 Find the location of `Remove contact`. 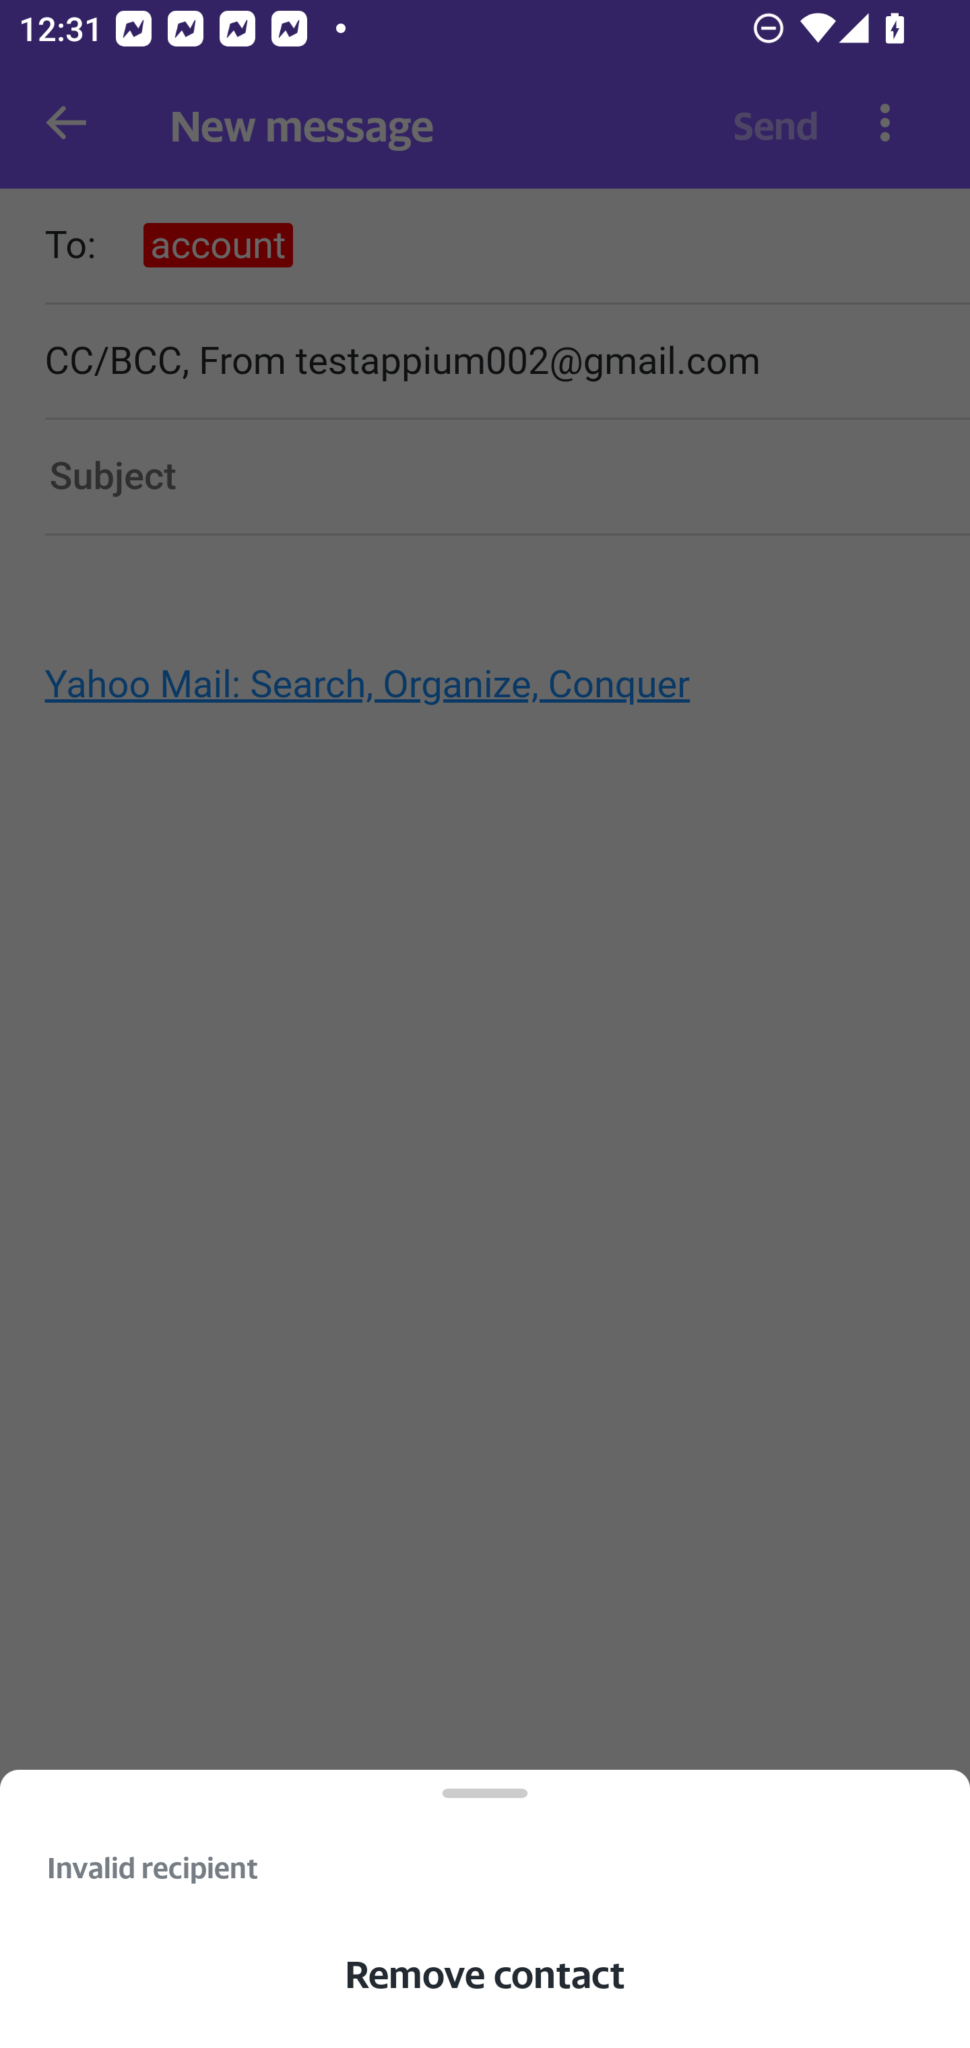

Remove contact is located at coordinates (485, 1974).